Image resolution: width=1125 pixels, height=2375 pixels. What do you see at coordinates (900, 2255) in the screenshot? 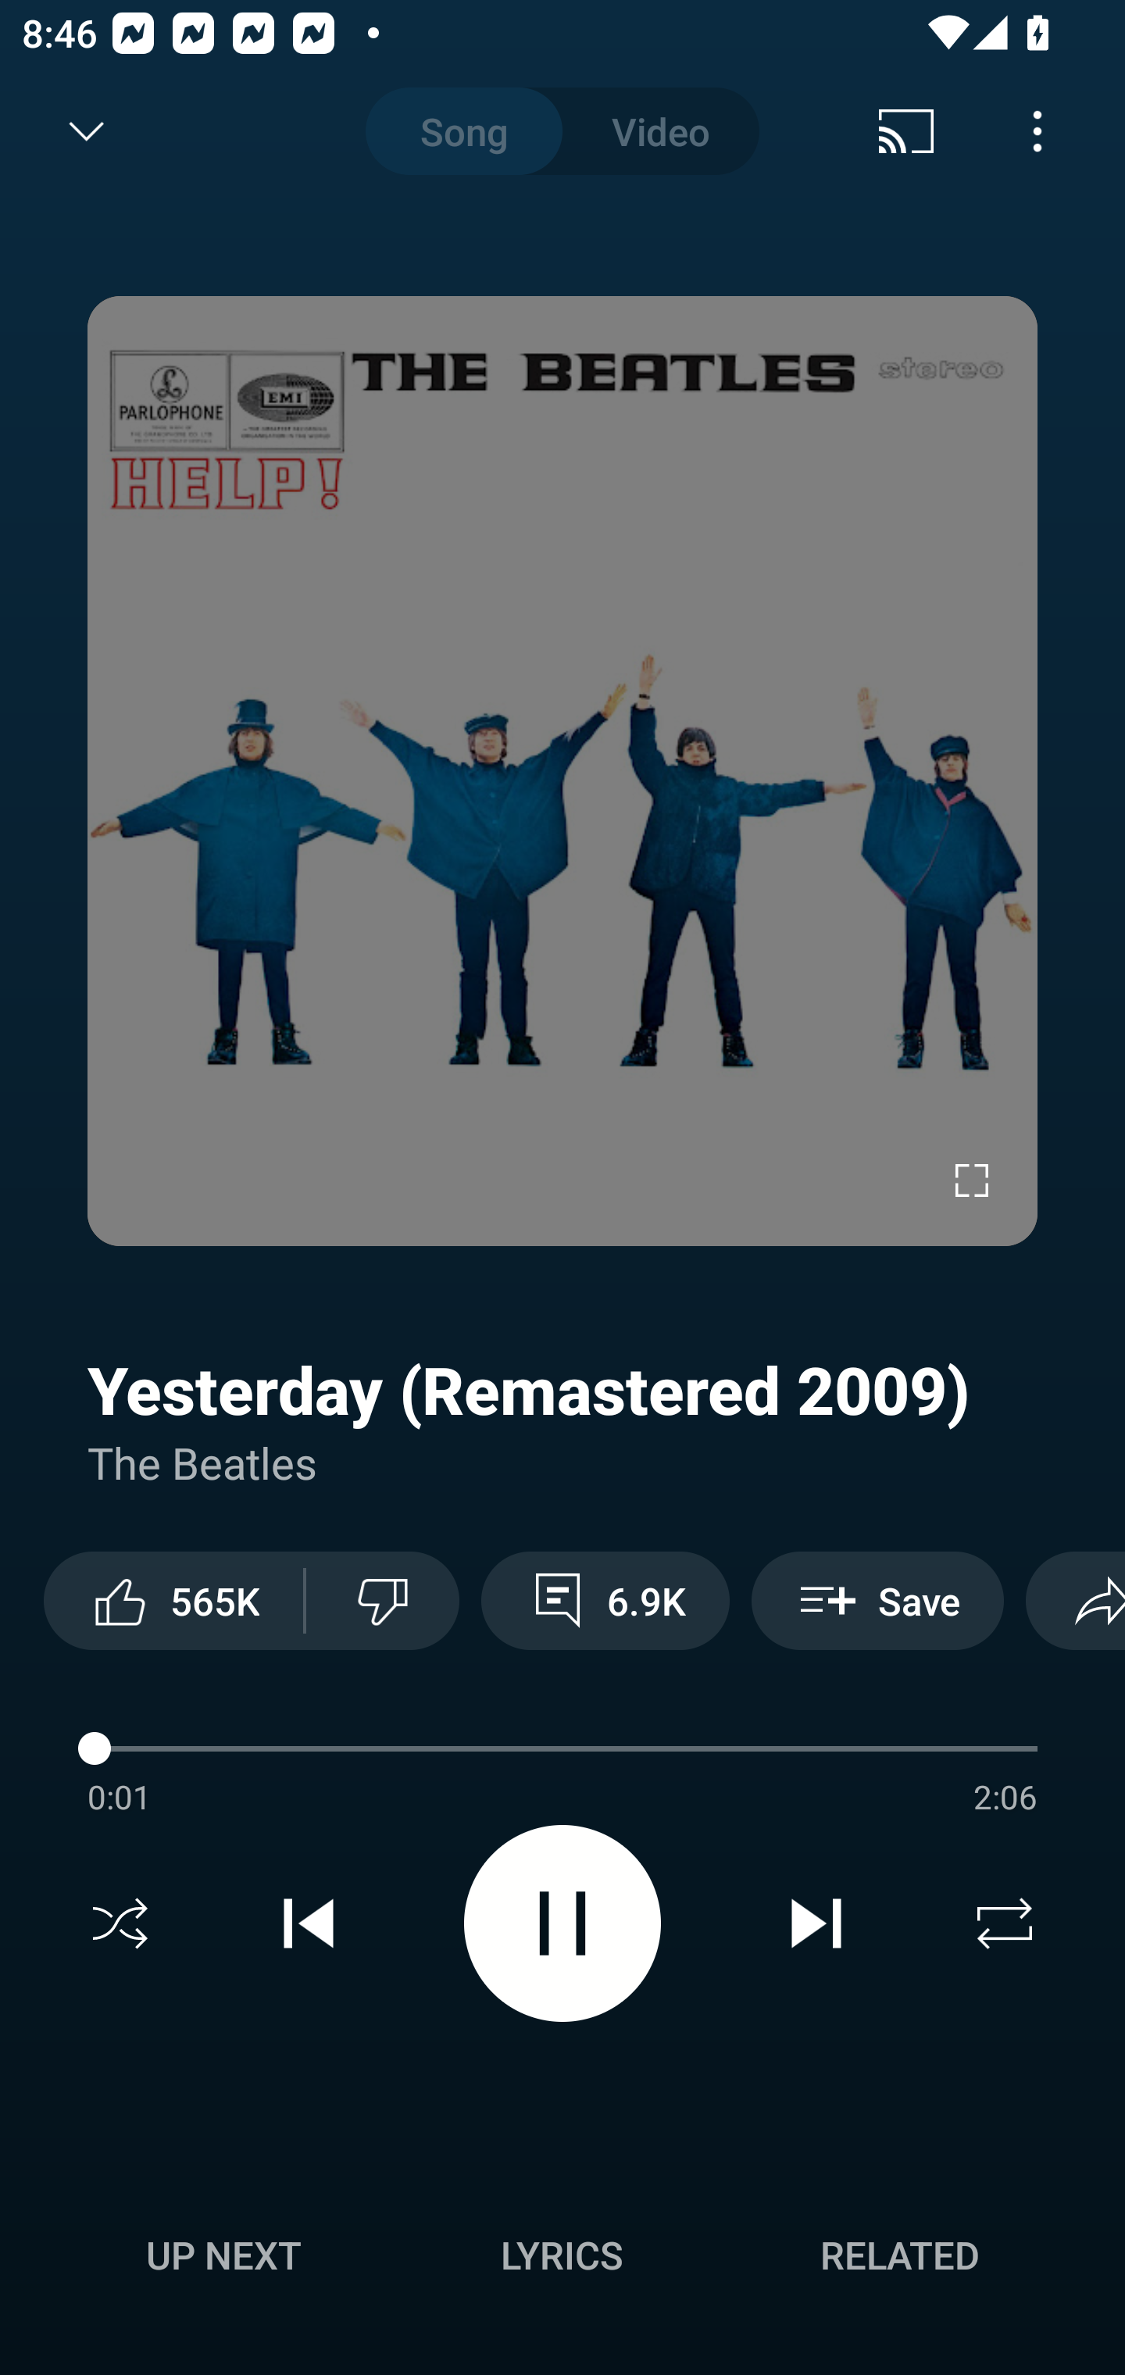
I see `Related RELATED` at bounding box center [900, 2255].